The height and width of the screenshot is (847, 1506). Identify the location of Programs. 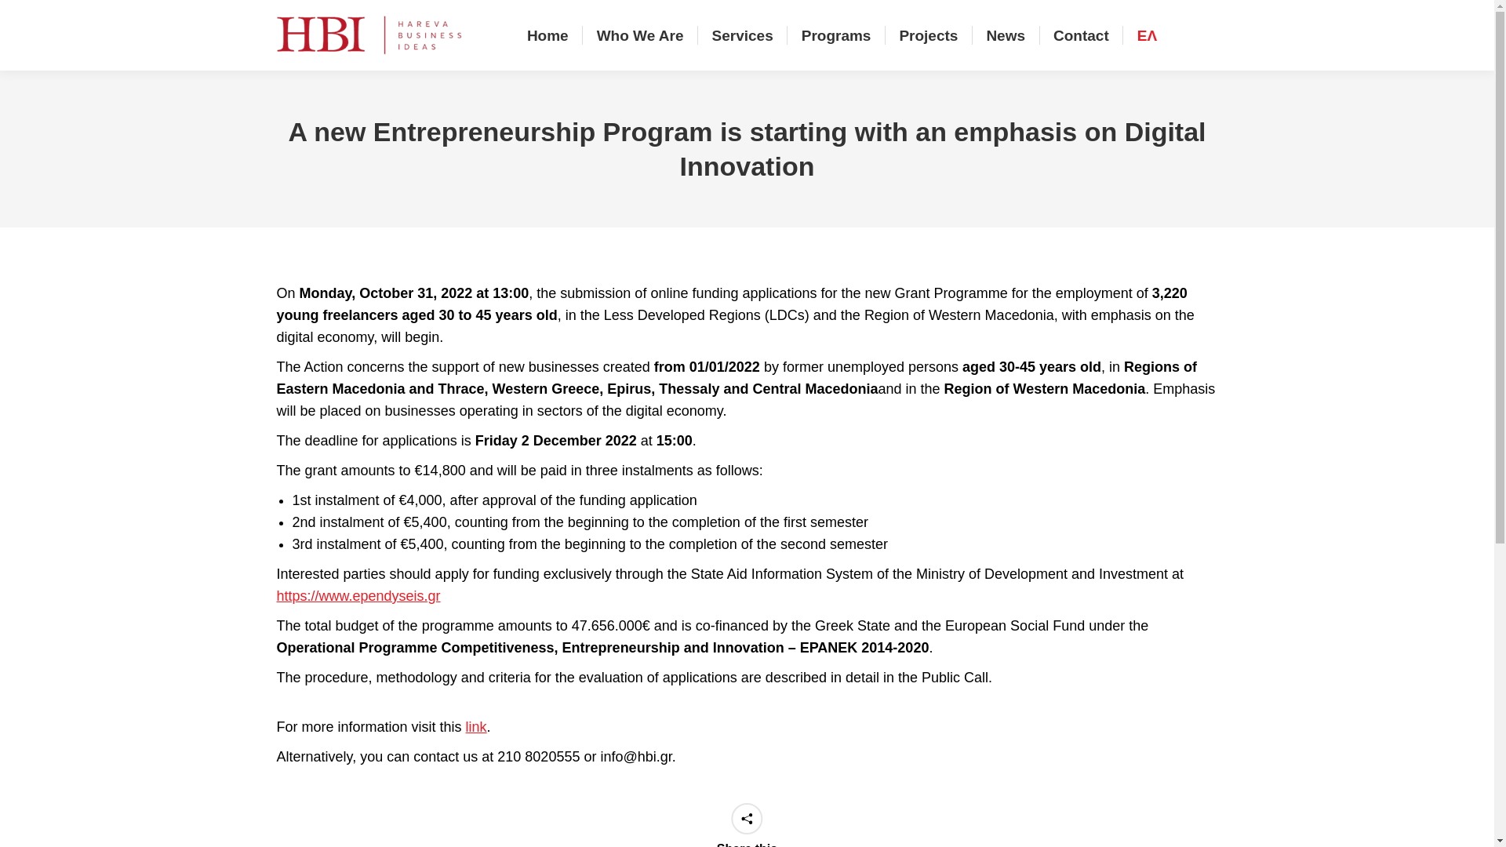
(836, 35).